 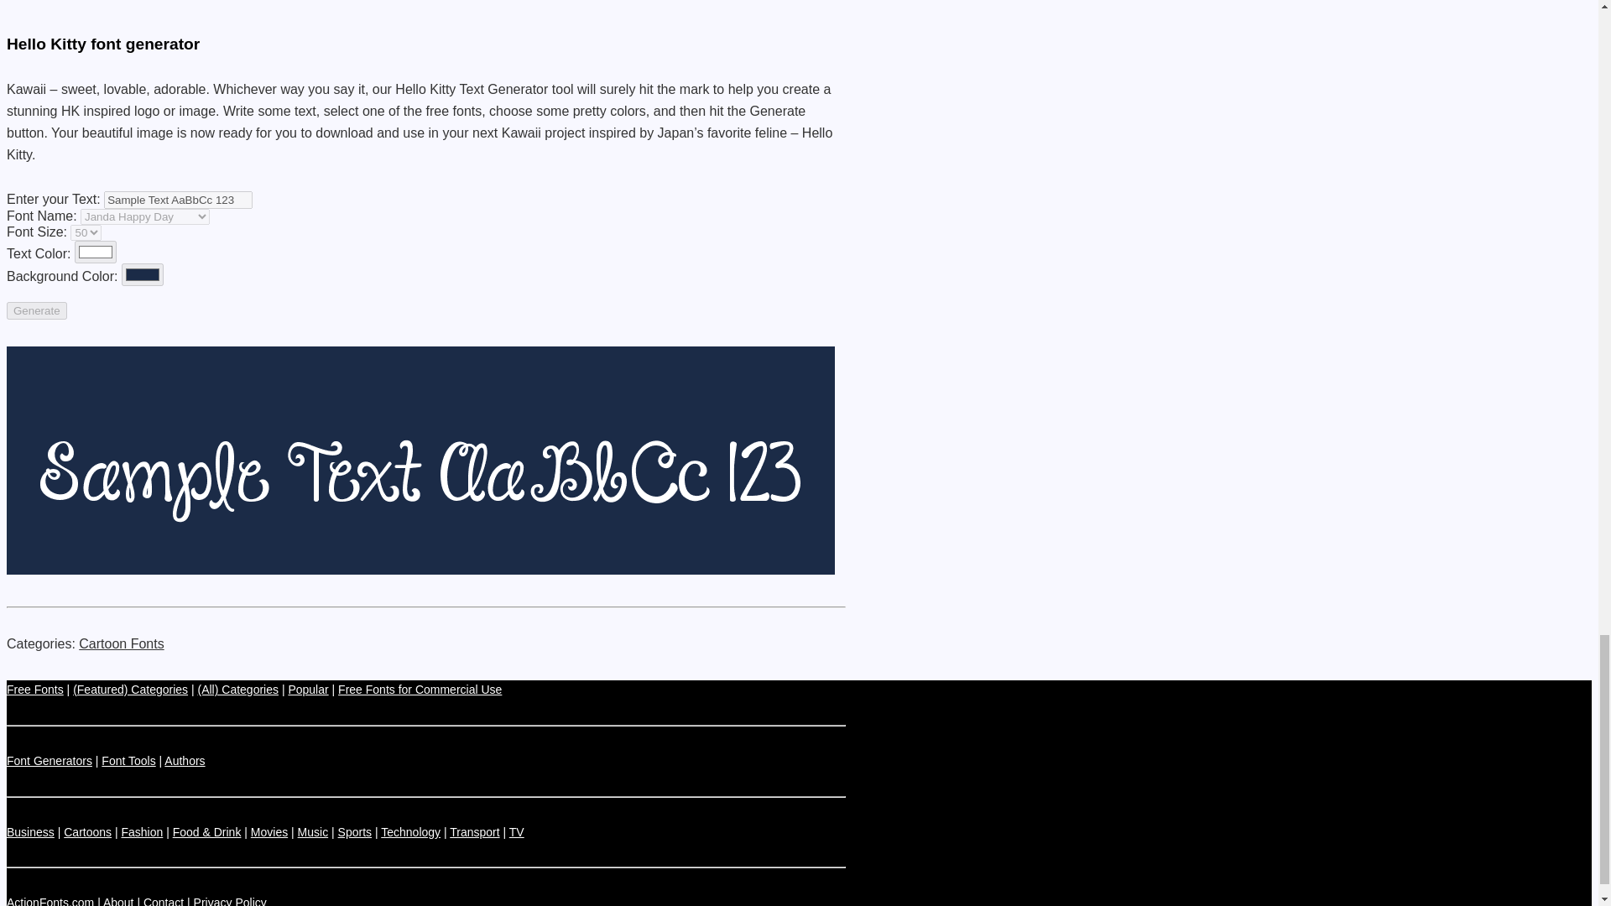 I want to click on Choose your color, so click(x=143, y=275).